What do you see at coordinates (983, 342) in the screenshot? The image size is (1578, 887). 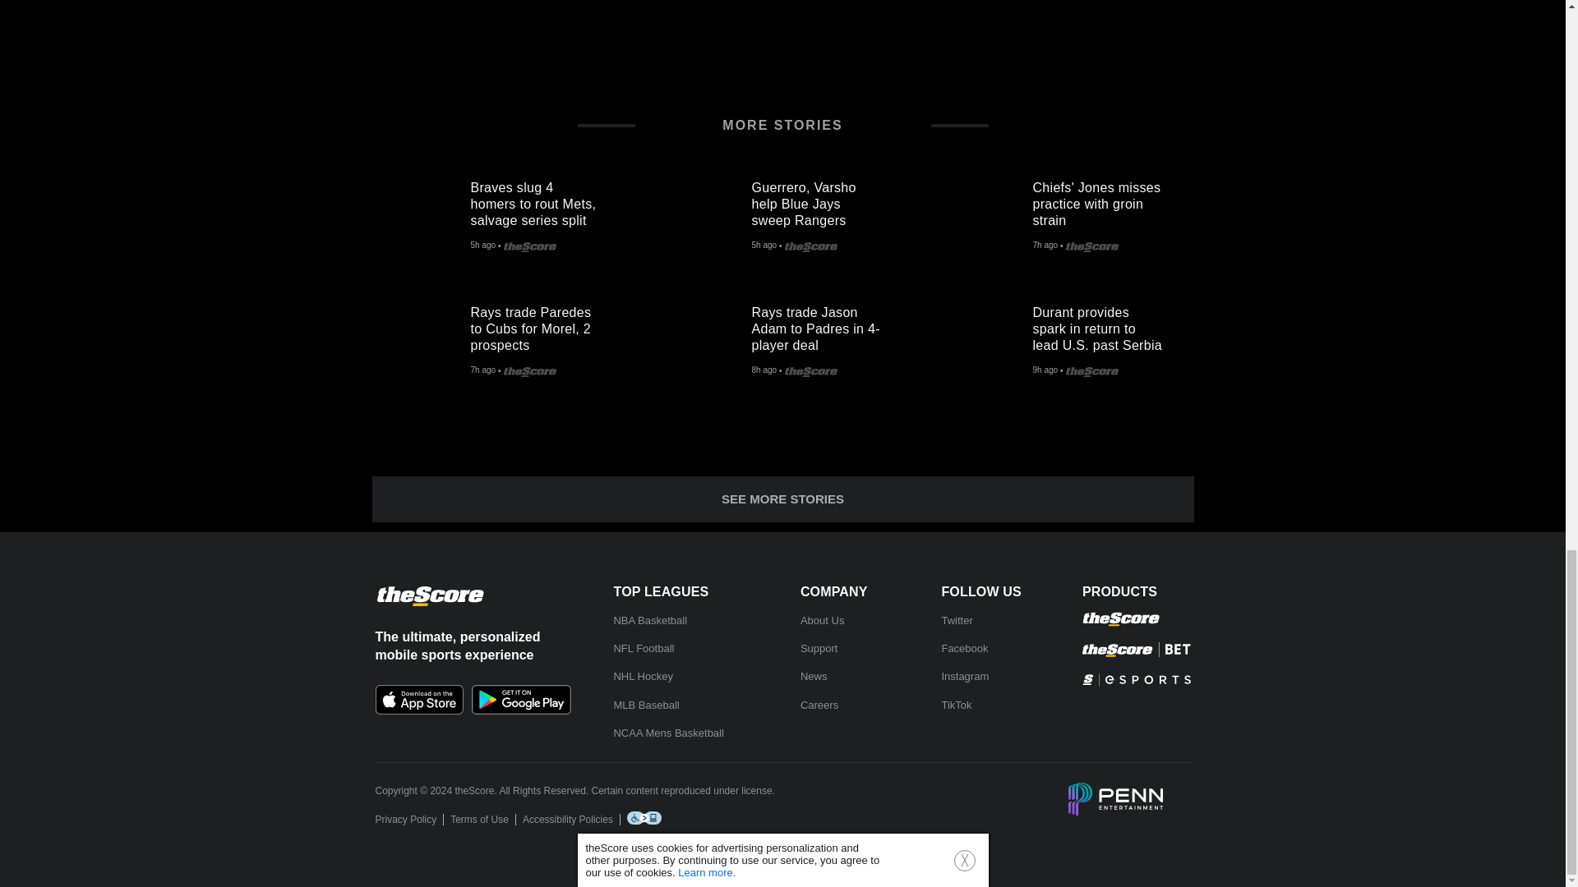 I see `Durant provides spark in return to lead U.S. past Serbia` at bounding box center [983, 342].